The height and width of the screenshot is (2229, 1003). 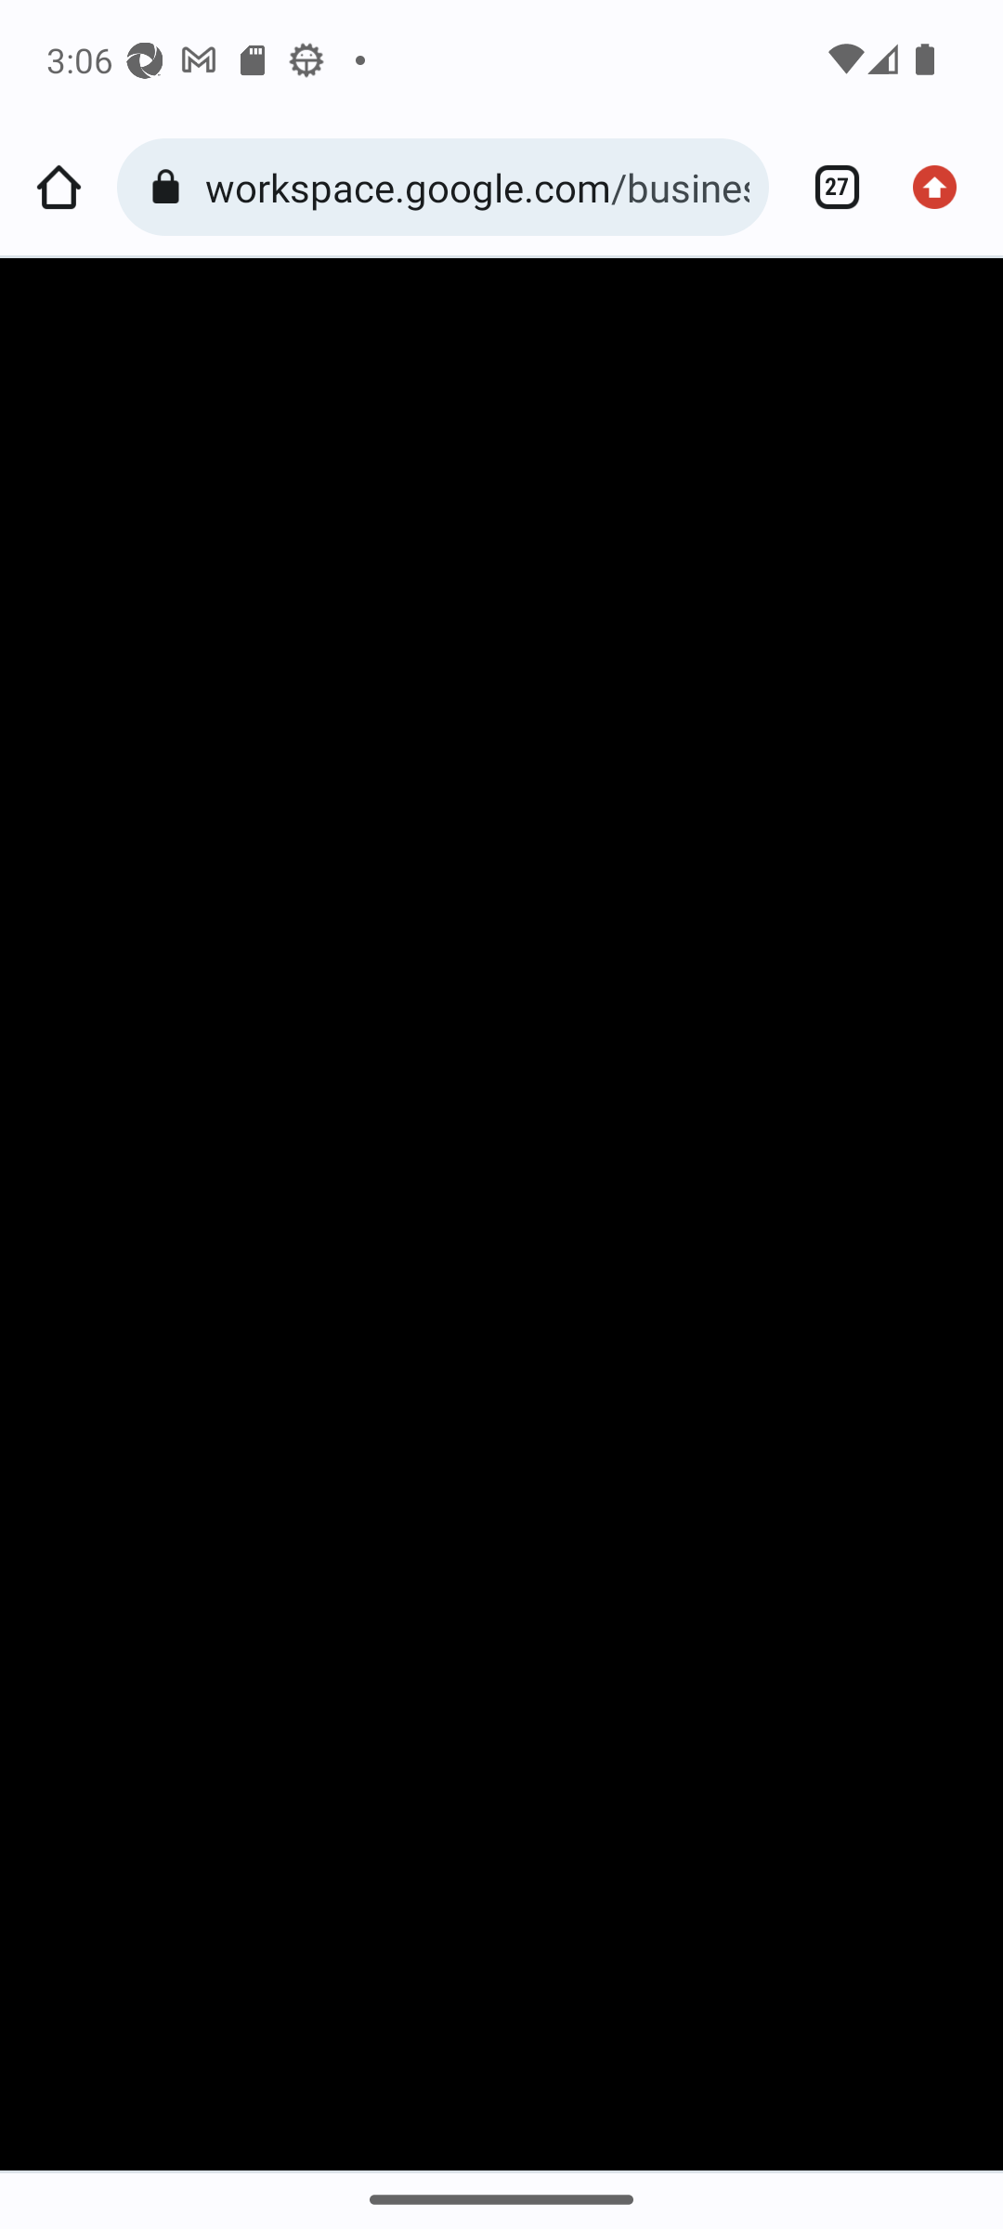 What do you see at coordinates (59, 188) in the screenshot?
I see `Home` at bounding box center [59, 188].